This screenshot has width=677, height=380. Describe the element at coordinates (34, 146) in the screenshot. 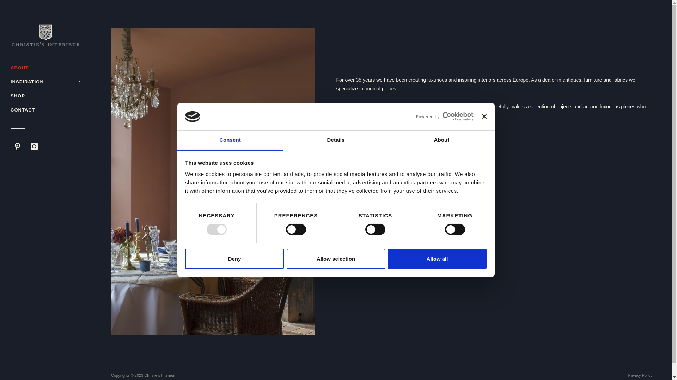

I see `Christie's Interieur on Instagram` at that location.